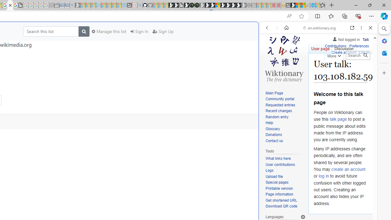 Image resolution: width=391 pixels, height=220 pixels. Describe the element at coordinates (344, 52) in the screenshot. I see `Create account` at that location.